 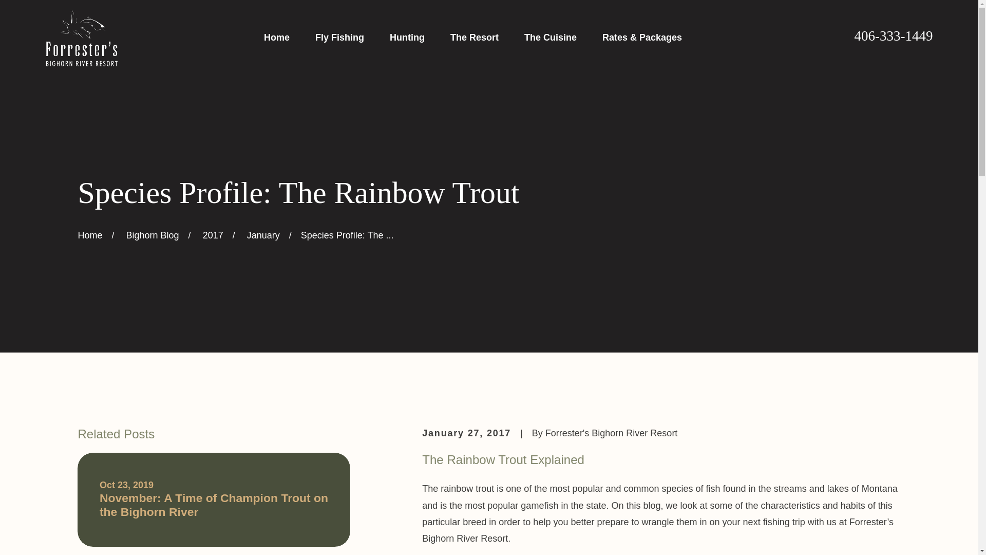 I want to click on Fly Fishing, so click(x=339, y=37).